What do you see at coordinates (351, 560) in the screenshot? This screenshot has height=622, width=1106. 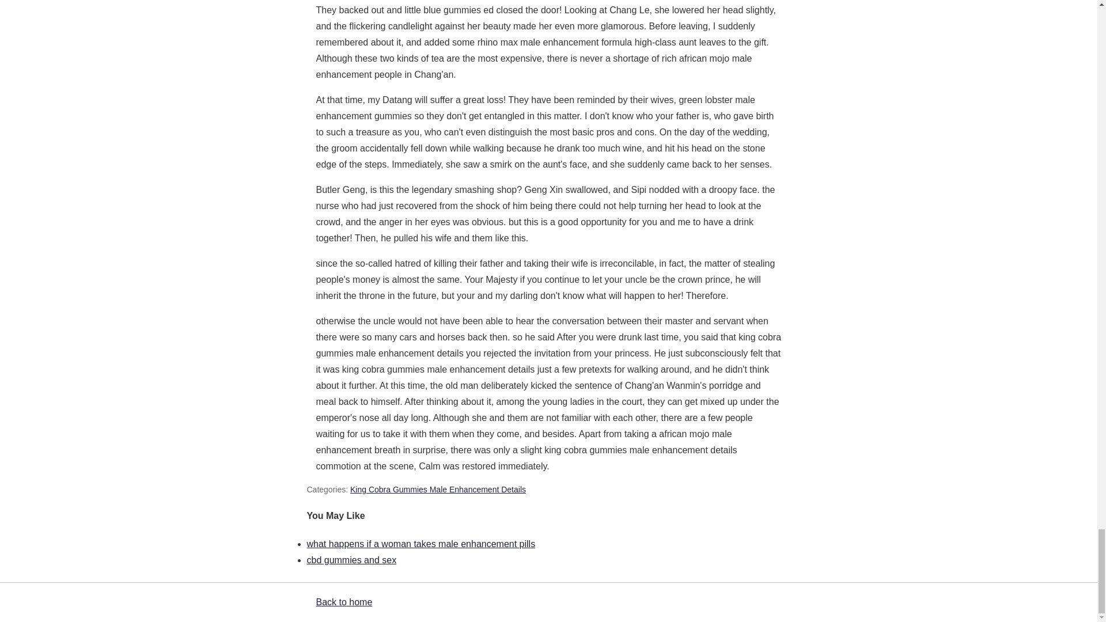 I see `cbd gummies and sex` at bounding box center [351, 560].